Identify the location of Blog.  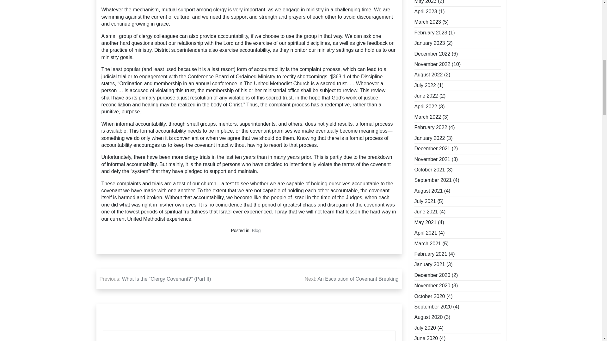
(256, 230).